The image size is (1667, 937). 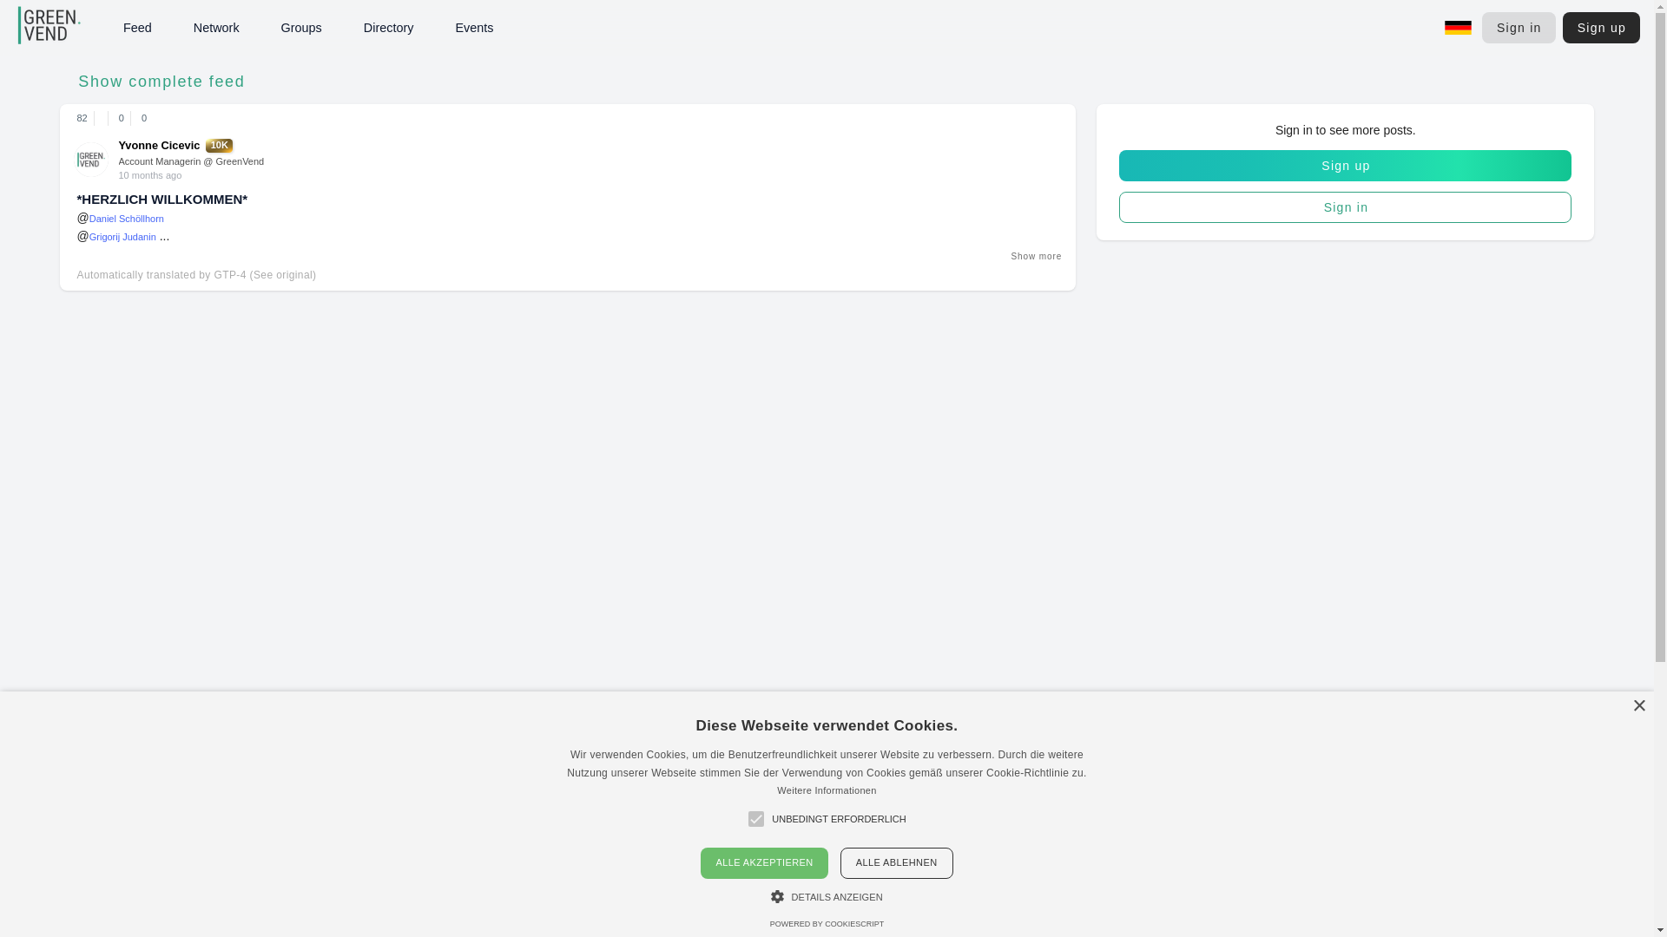 What do you see at coordinates (1459, 27) in the screenshot?
I see `german language flag` at bounding box center [1459, 27].